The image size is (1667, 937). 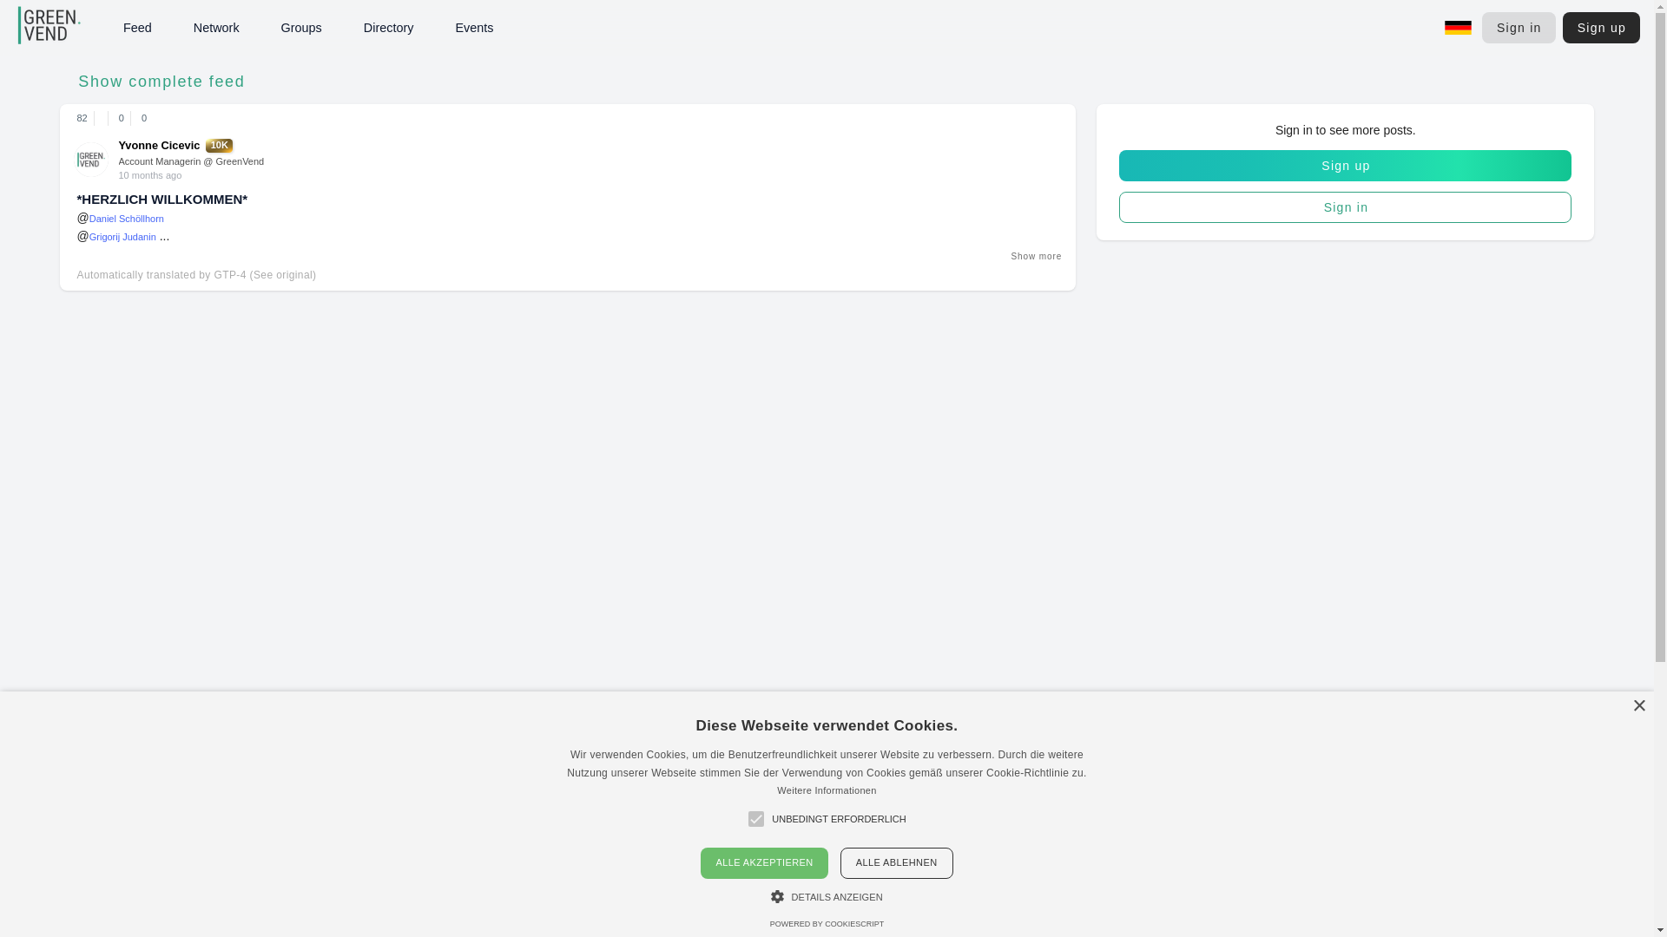 What do you see at coordinates (1459, 27) in the screenshot?
I see `german language flag` at bounding box center [1459, 27].